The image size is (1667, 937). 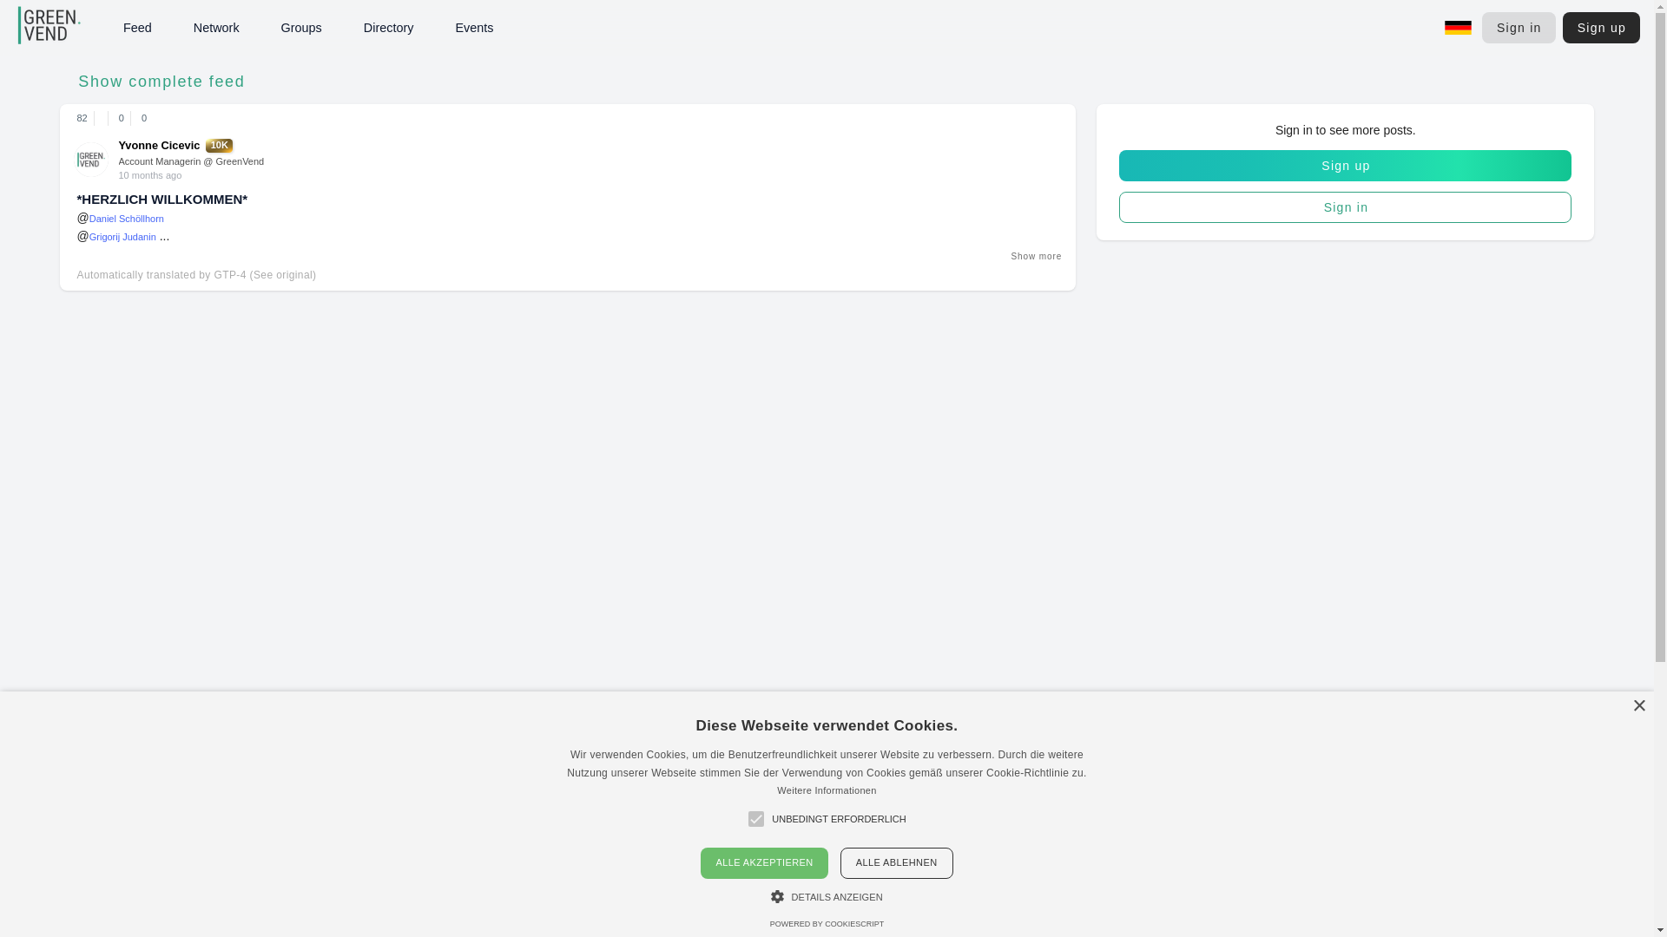 What do you see at coordinates (1459, 27) in the screenshot?
I see `german language flag` at bounding box center [1459, 27].